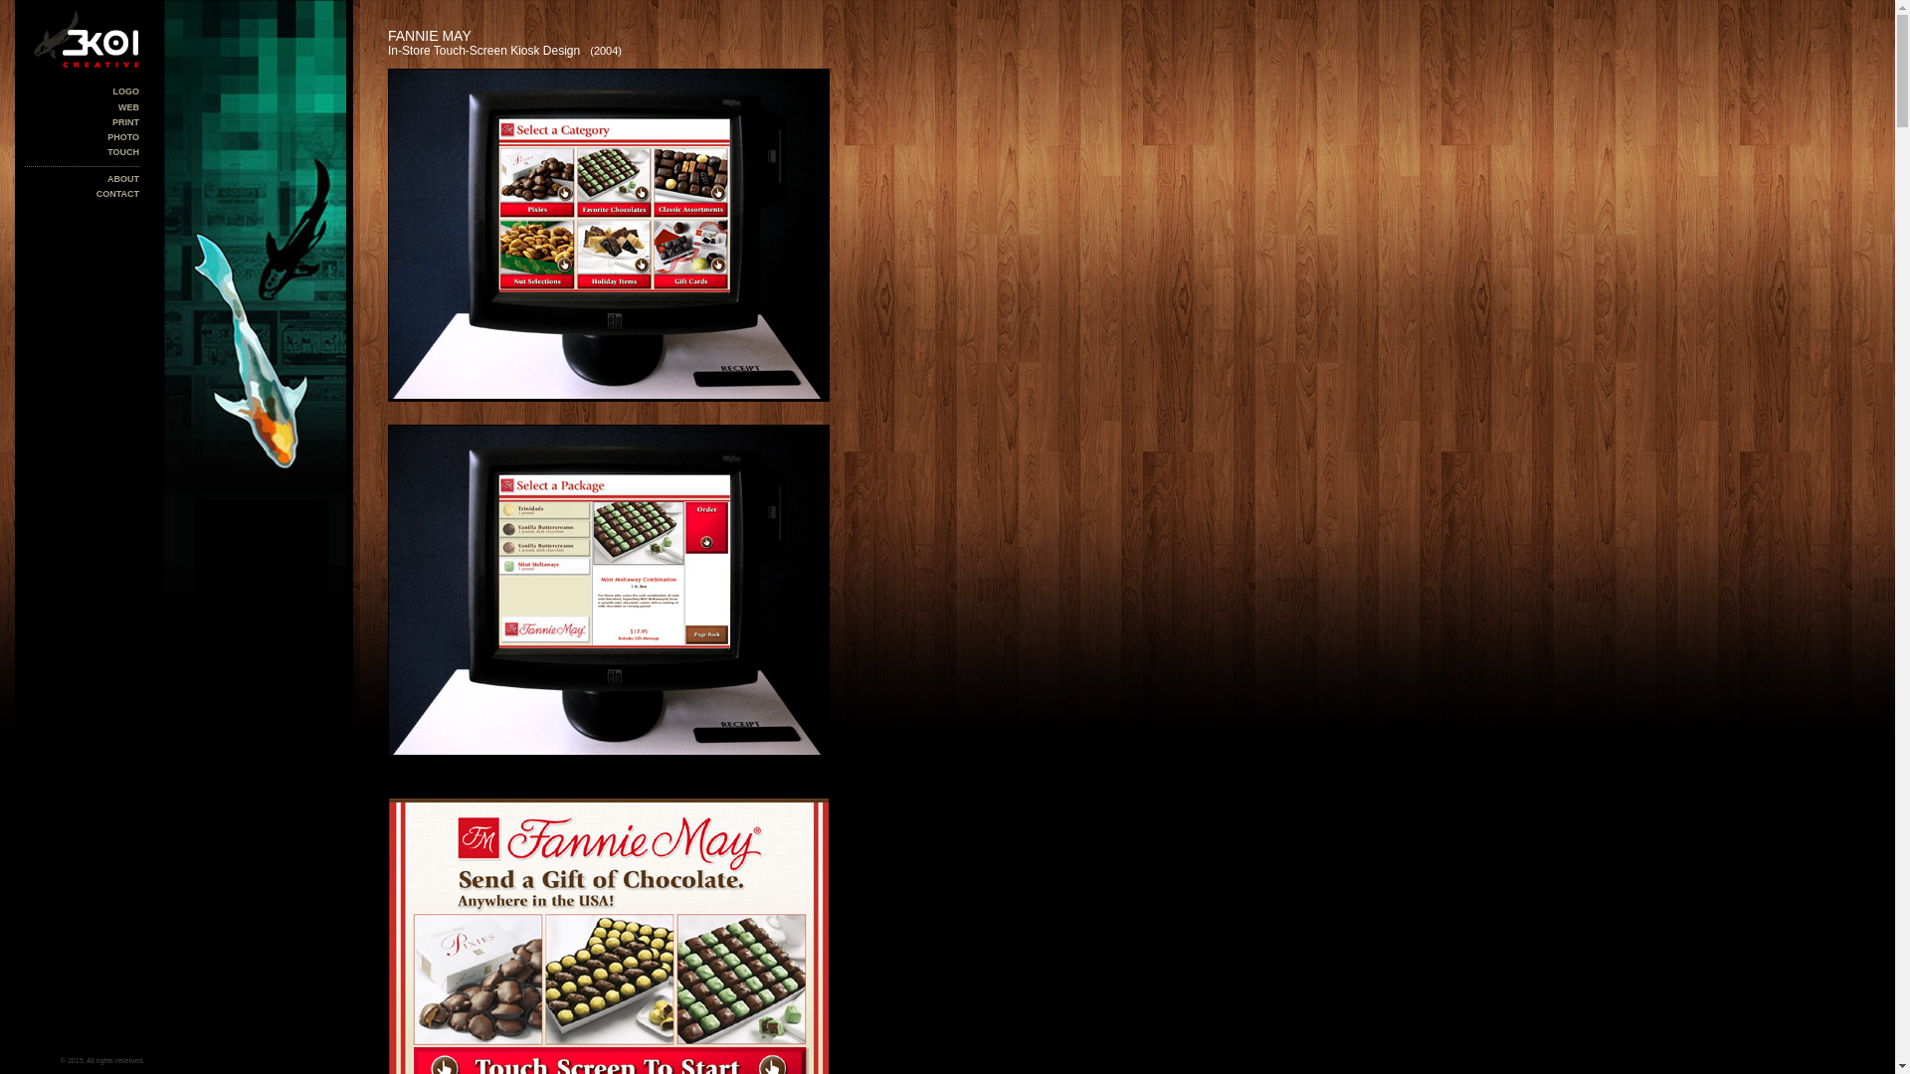  What do you see at coordinates (125, 122) in the screenshot?
I see `PRINT` at bounding box center [125, 122].